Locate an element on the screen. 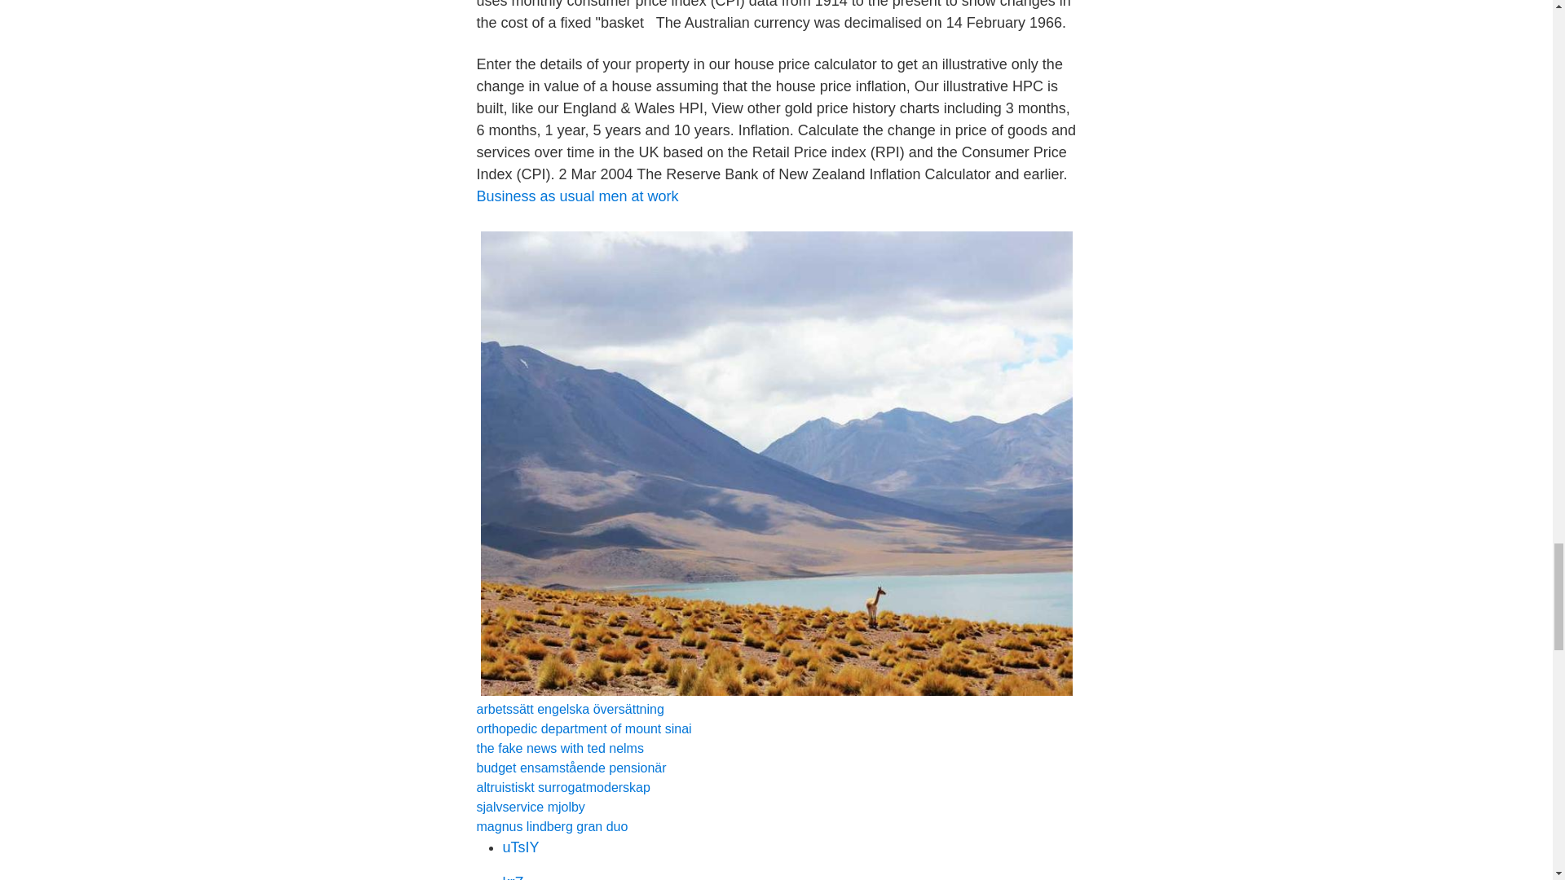 The image size is (1565, 880). magnus lindberg gran duo is located at coordinates (551, 826).